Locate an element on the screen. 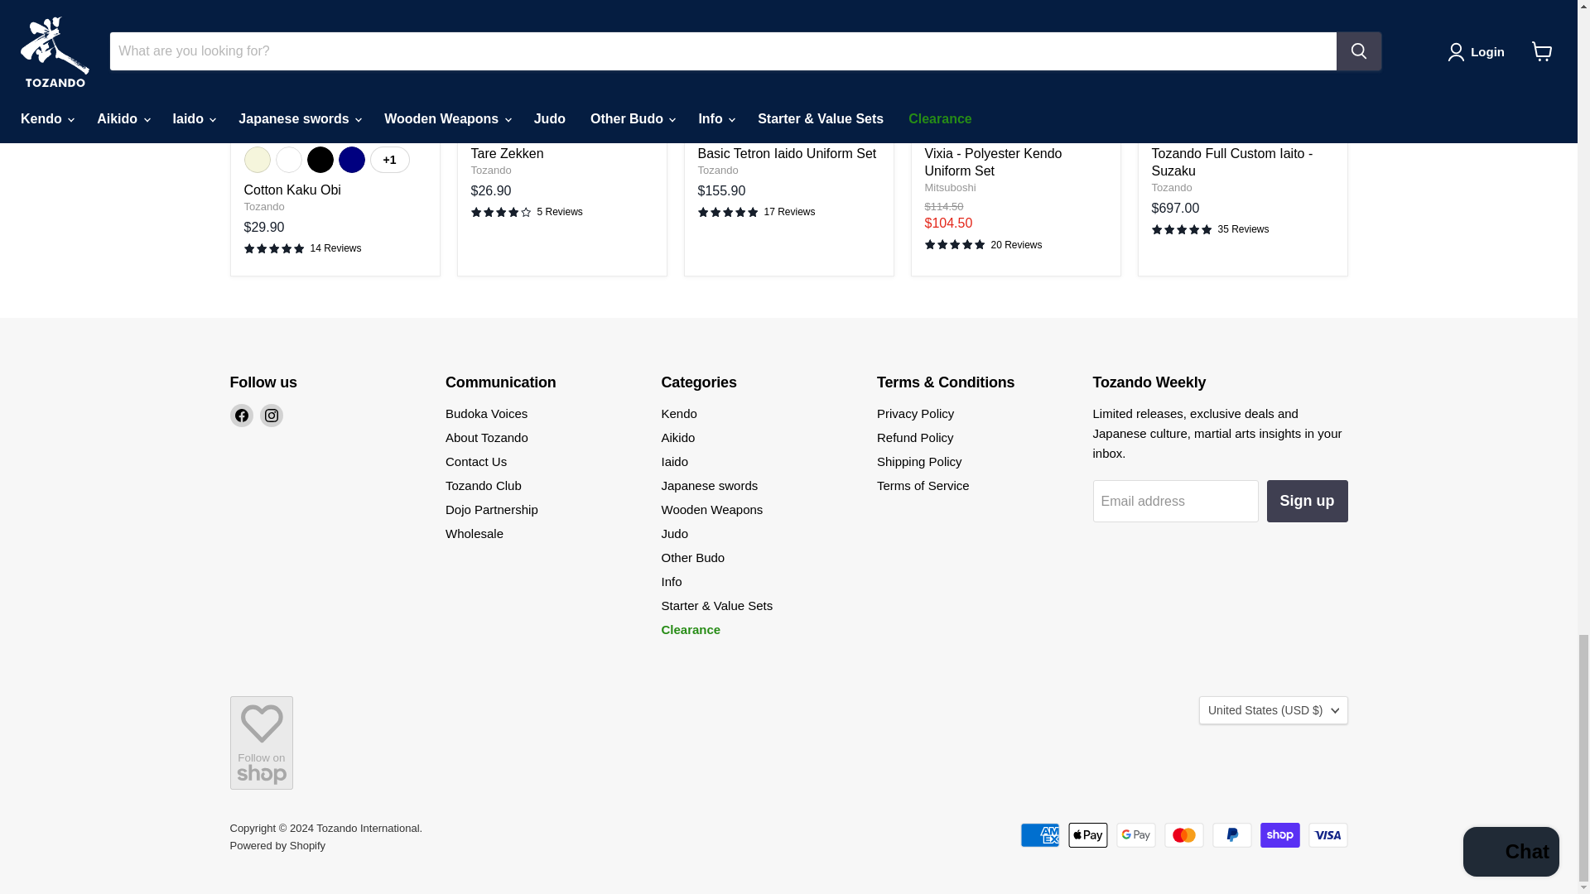 This screenshot has width=1590, height=894. Tozando is located at coordinates (263, 206).